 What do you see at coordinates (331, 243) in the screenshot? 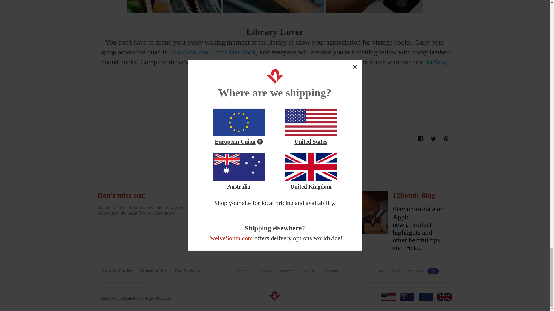
I see `AirSnap Twill` at bounding box center [331, 243].